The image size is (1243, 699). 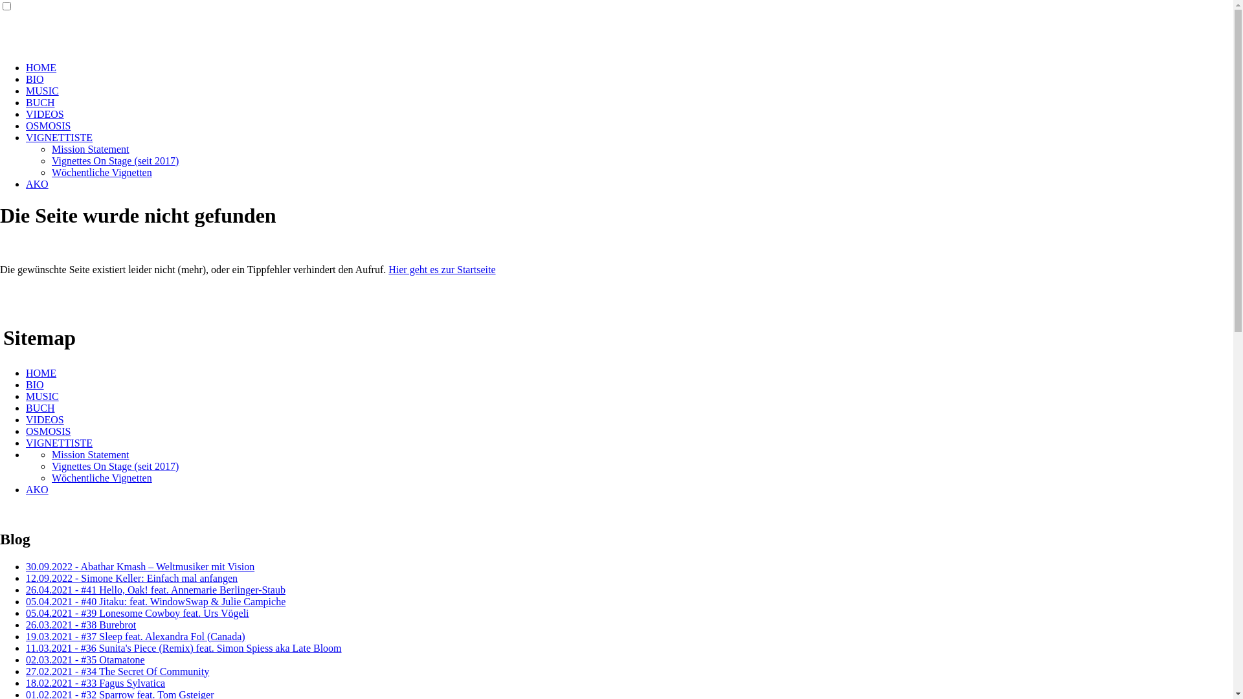 What do you see at coordinates (136, 637) in the screenshot?
I see `19.03.2021 - #37 Sleep feat. Alexandra Fol (Canada)` at bounding box center [136, 637].